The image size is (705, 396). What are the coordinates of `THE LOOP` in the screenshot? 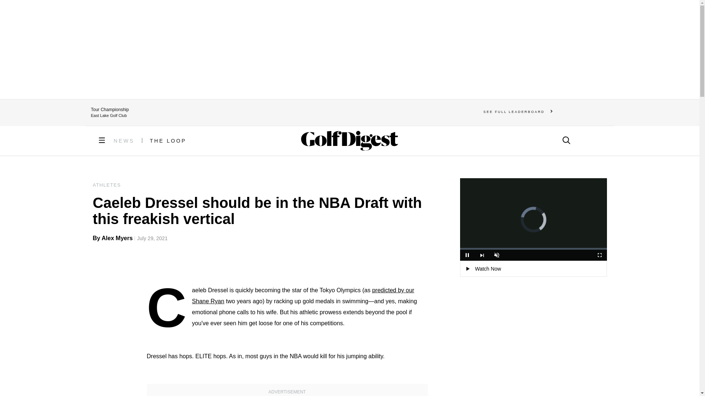 It's located at (168, 141).